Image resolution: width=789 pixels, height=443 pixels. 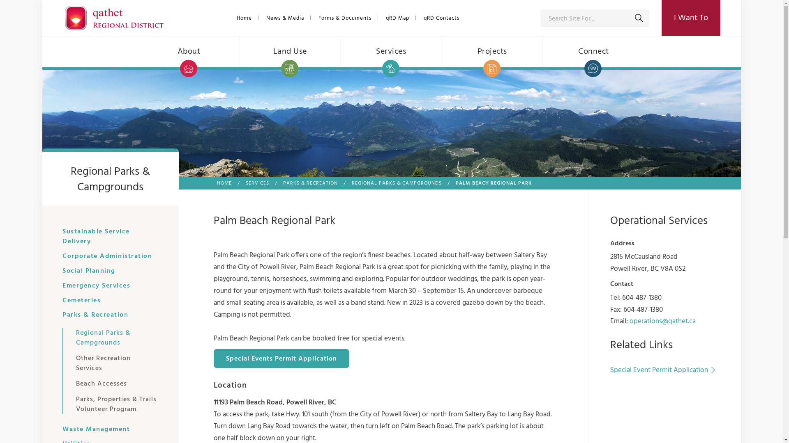 I want to click on Forms & Documents, so click(x=345, y=18).